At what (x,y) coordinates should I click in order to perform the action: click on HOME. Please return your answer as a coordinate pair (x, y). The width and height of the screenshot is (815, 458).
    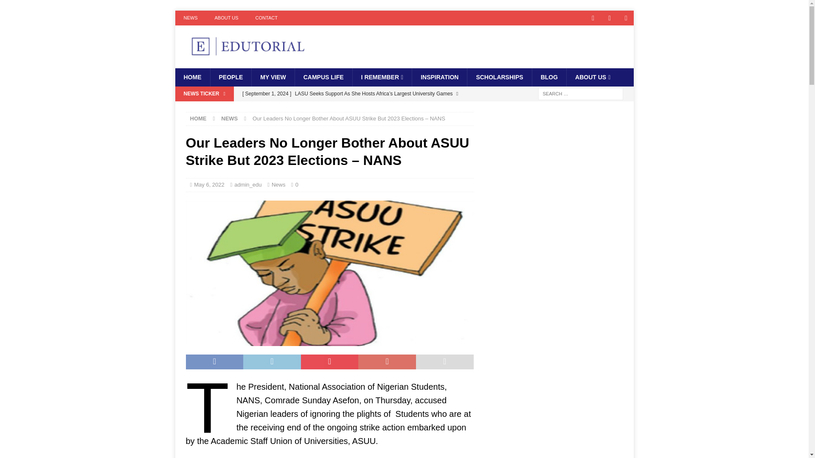
    Looking at the image, I should click on (198, 119).